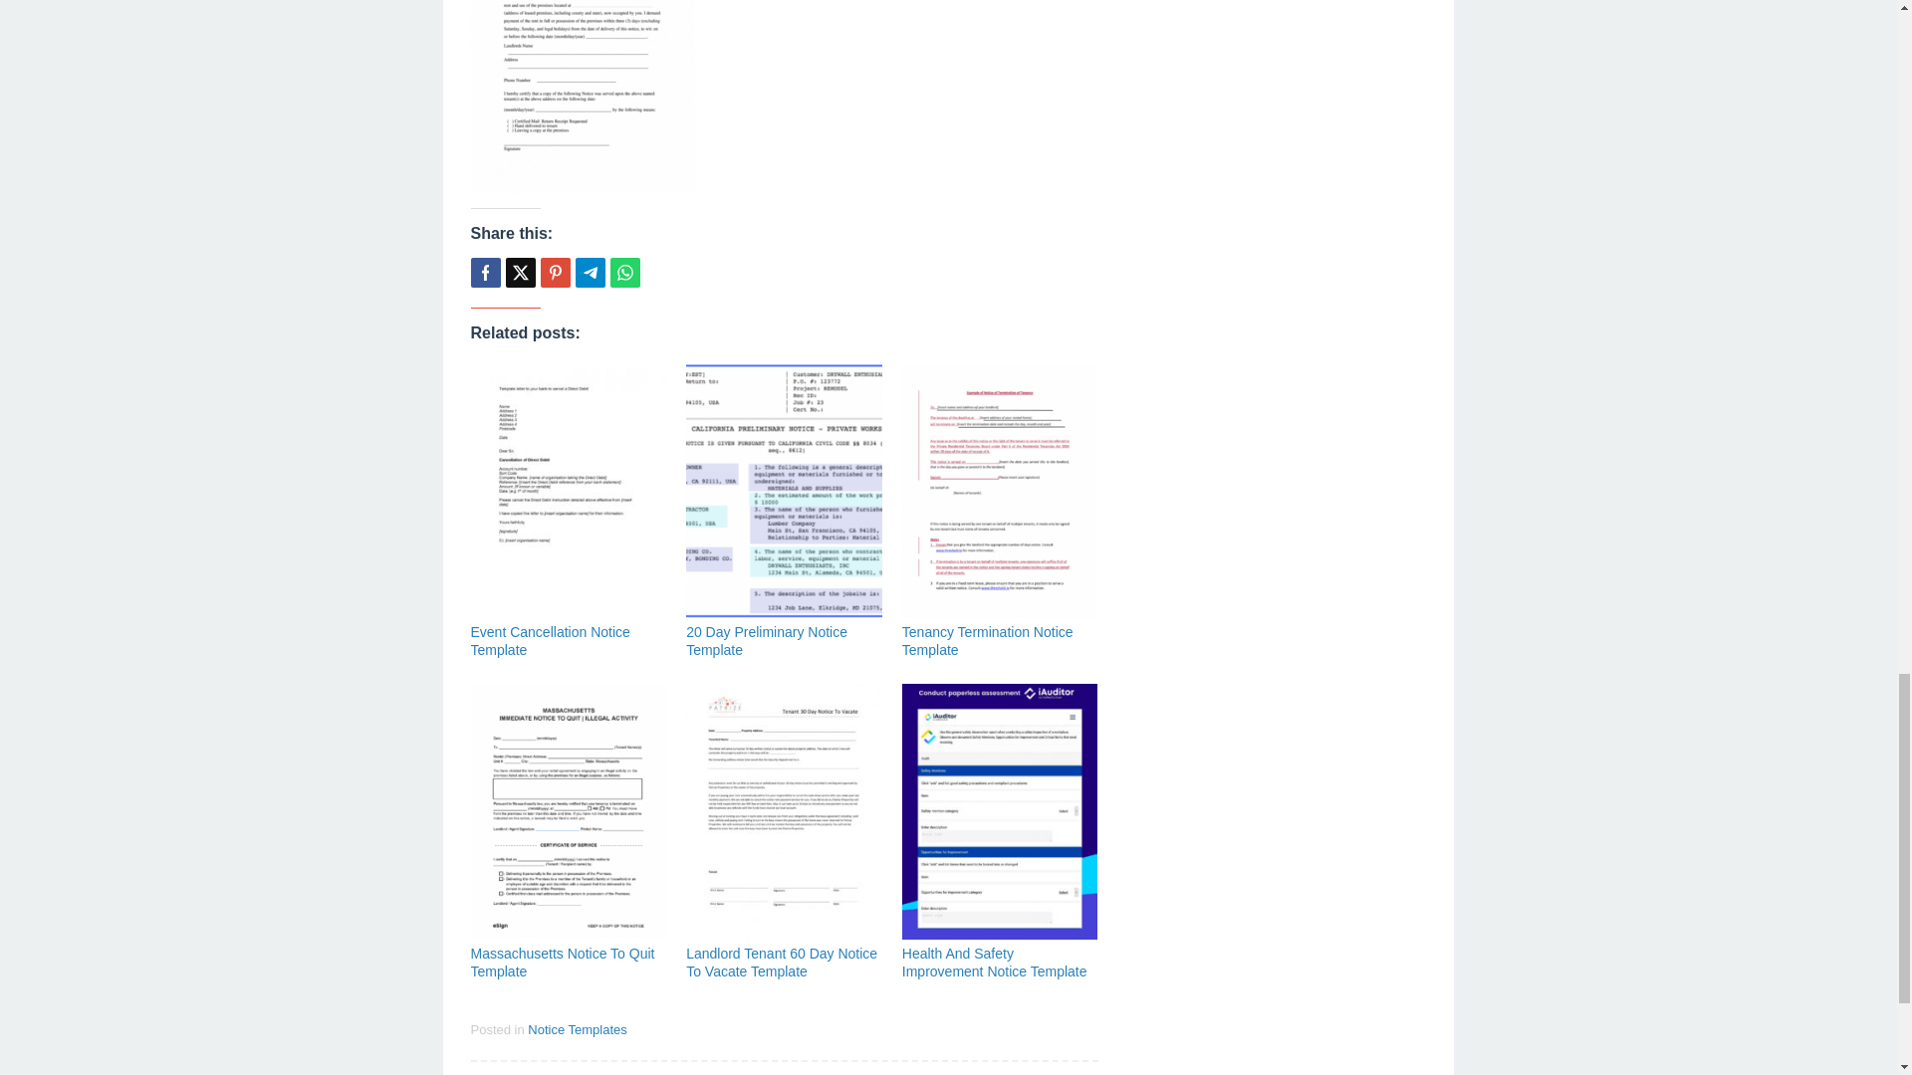 Image resolution: width=1912 pixels, height=1075 pixels. Describe the element at coordinates (554, 273) in the screenshot. I see `Pin this` at that location.